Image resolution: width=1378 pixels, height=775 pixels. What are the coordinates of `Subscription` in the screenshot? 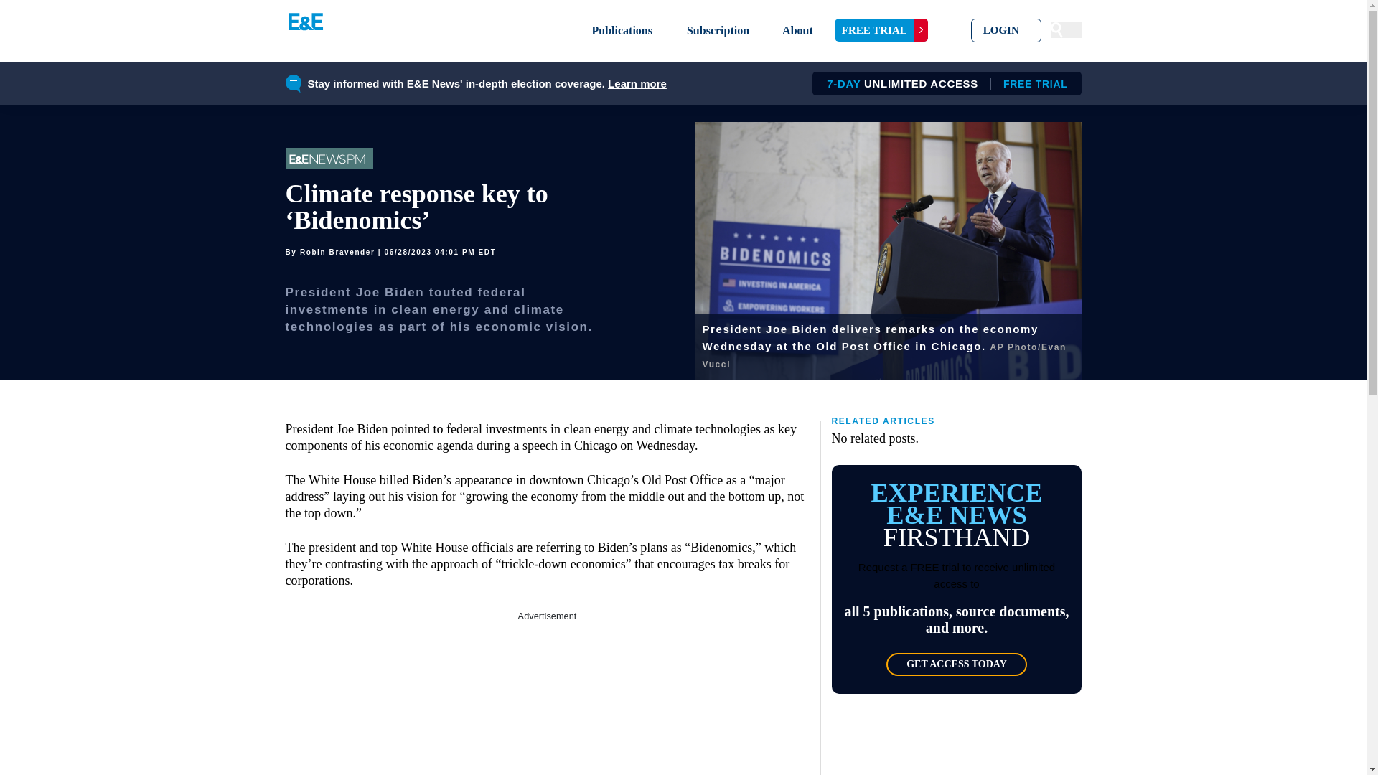 It's located at (1006, 30).